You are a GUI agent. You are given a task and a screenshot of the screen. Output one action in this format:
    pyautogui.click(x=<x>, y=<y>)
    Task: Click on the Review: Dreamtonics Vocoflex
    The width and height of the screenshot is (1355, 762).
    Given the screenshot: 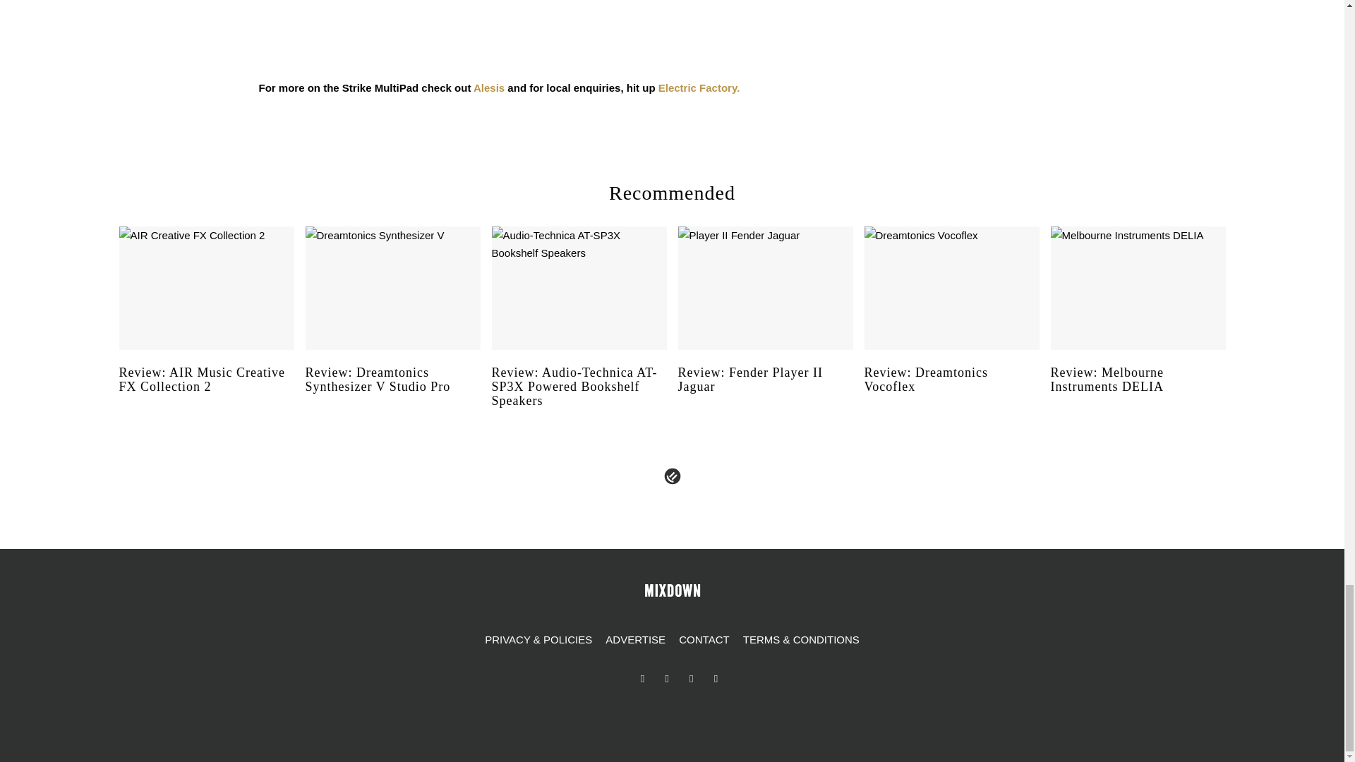 What is the action you would take?
    pyautogui.click(x=951, y=393)
    